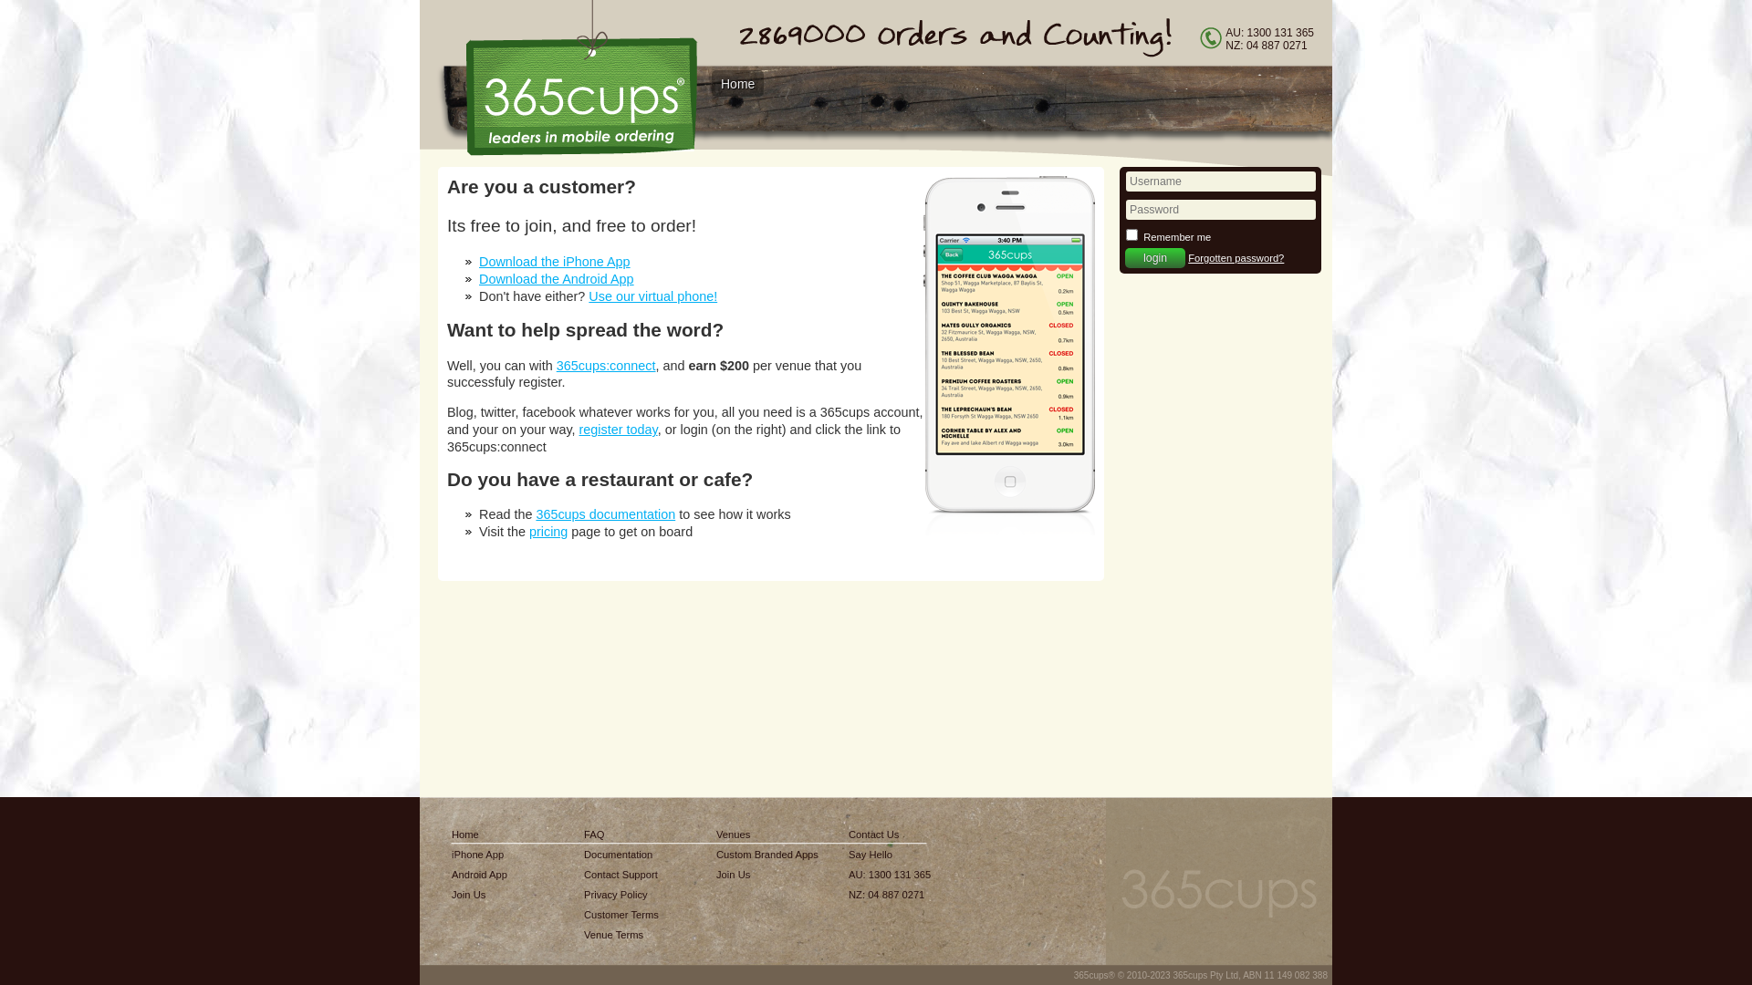  What do you see at coordinates (767, 855) in the screenshot?
I see `Custom Branded Apps` at bounding box center [767, 855].